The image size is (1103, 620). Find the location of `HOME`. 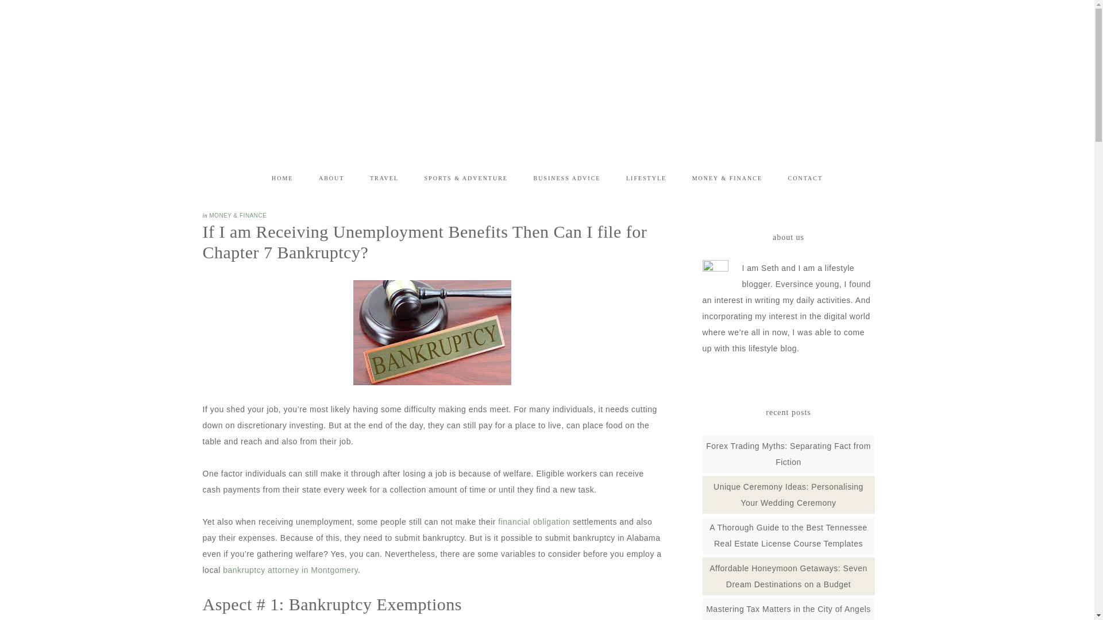

HOME is located at coordinates (282, 178).